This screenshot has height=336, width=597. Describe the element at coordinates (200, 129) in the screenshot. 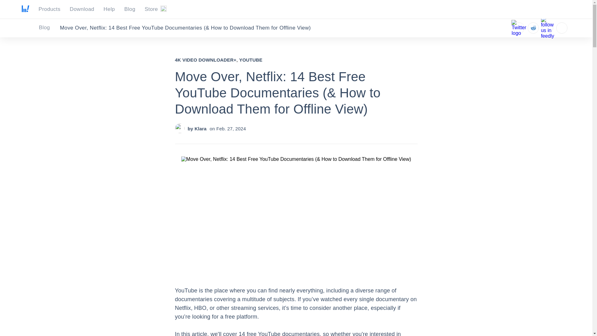

I see `Klara` at that location.